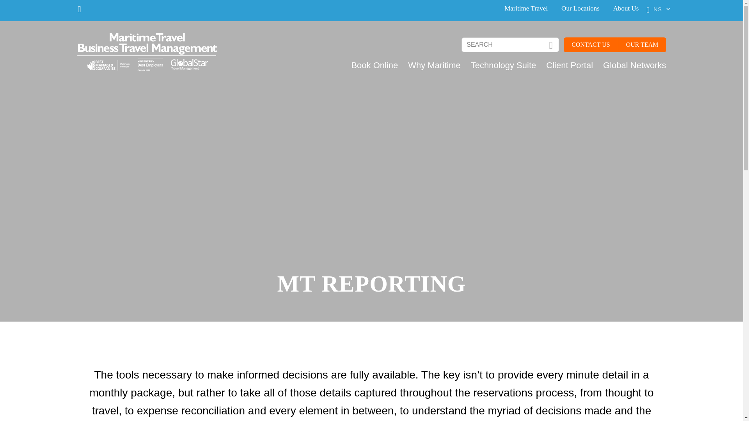 This screenshot has height=421, width=749. I want to click on About Us, so click(626, 8).